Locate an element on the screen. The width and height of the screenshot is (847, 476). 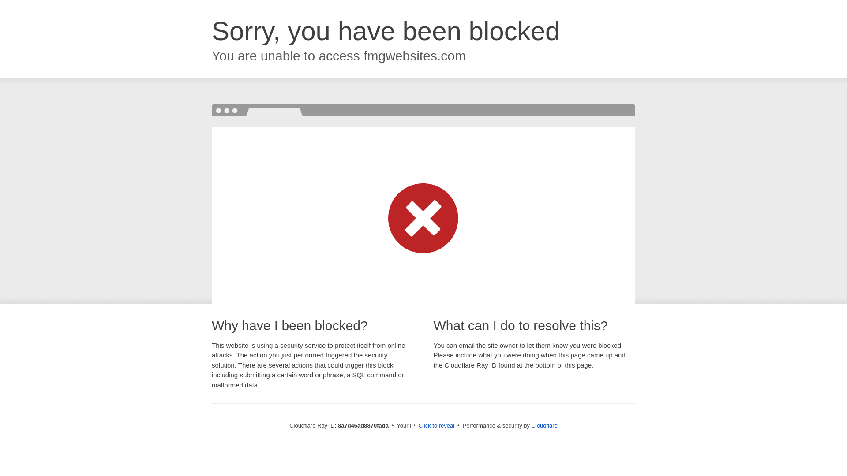
Cloudflare is located at coordinates (544, 425).